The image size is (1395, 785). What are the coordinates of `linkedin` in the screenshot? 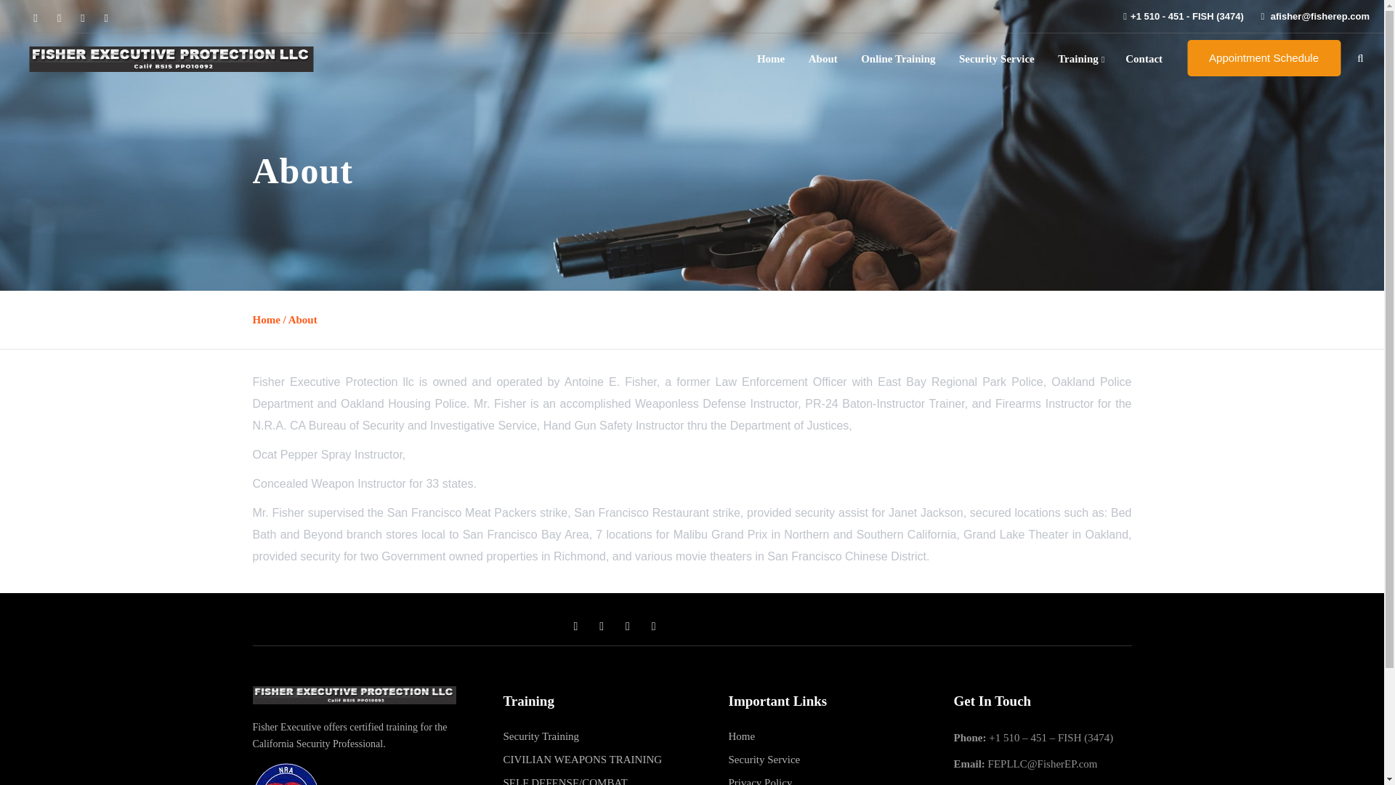 It's located at (83, 17).